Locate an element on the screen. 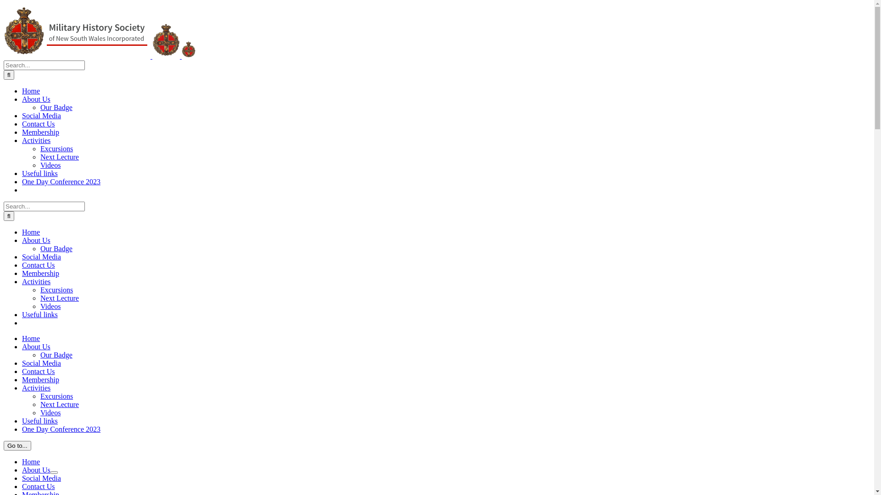 This screenshot has width=881, height=495. One Day Conference 2023 is located at coordinates (61, 181).